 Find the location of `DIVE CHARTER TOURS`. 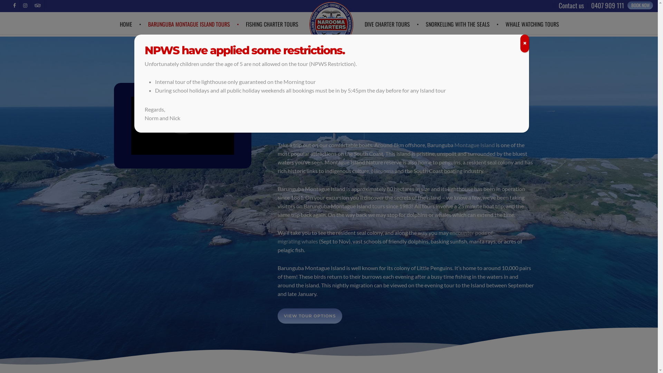

DIVE CHARTER TOURS is located at coordinates (392, 24).